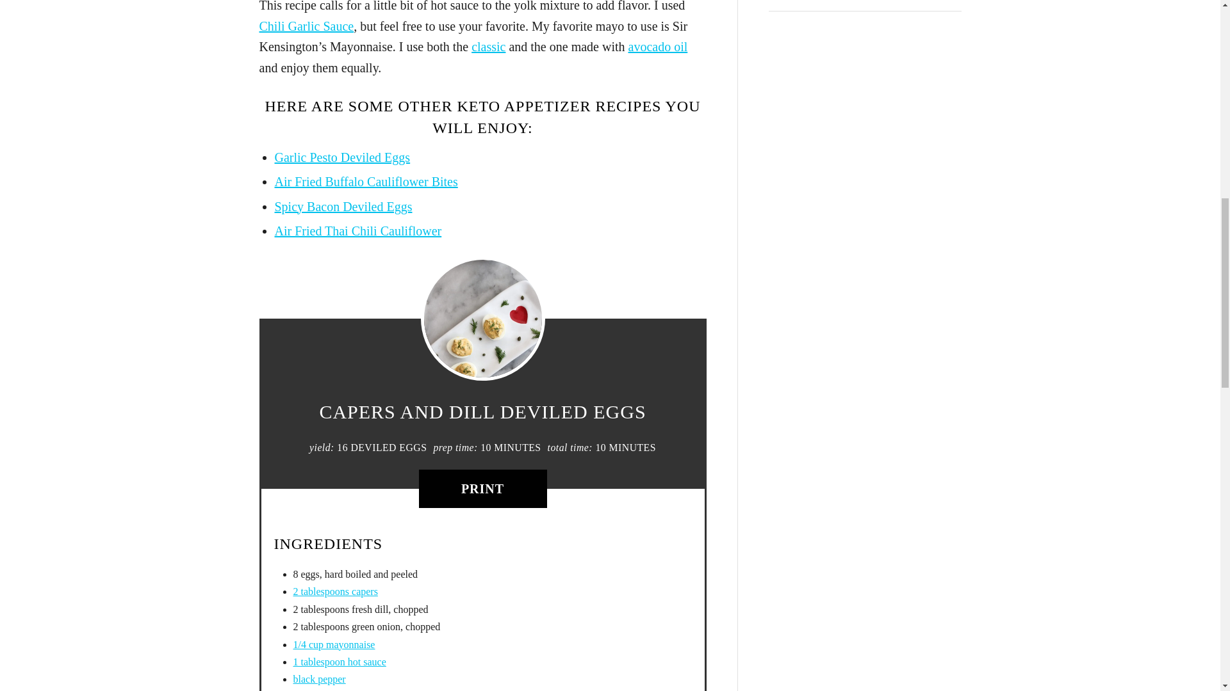 This screenshot has width=1230, height=691. What do you see at coordinates (488, 46) in the screenshot?
I see `classic` at bounding box center [488, 46].